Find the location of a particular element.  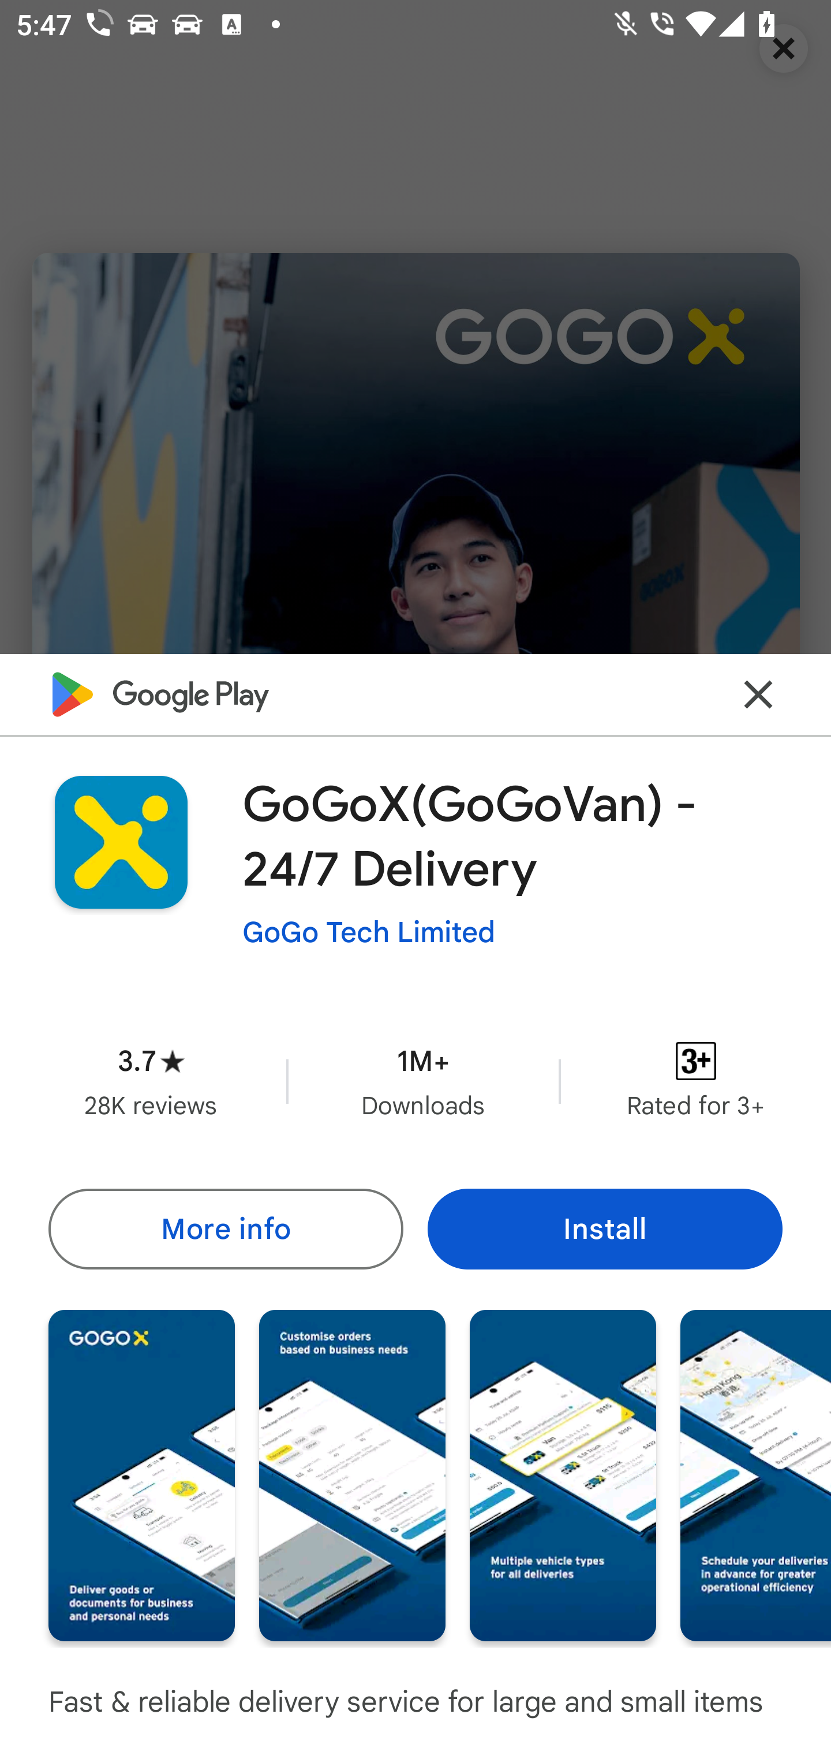

Install is located at coordinates (605, 1228).